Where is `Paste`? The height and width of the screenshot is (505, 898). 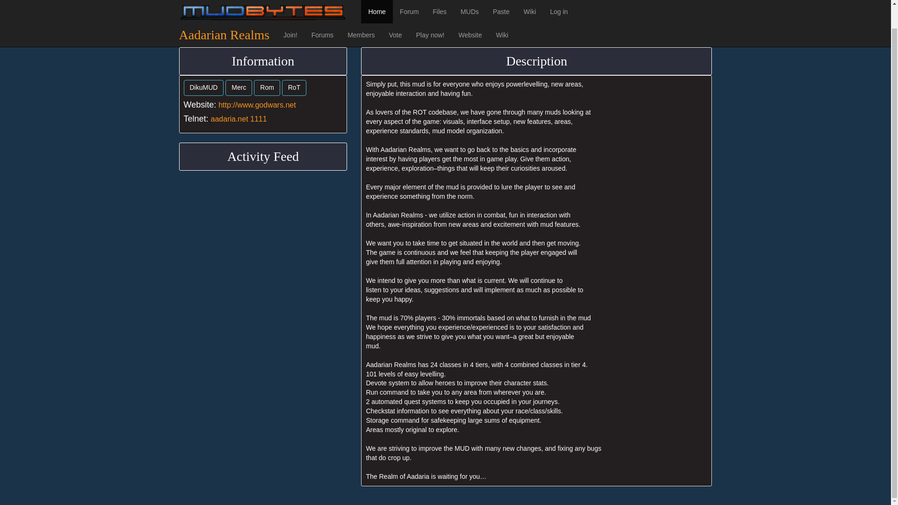
Paste is located at coordinates (501, 0).